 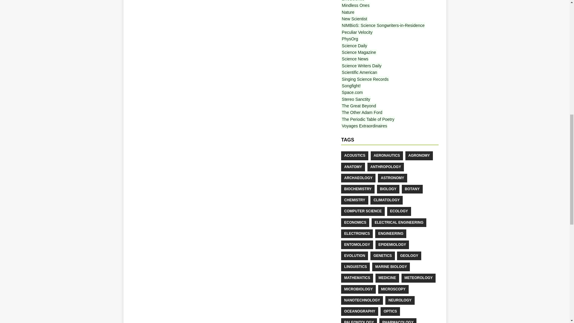 What do you see at coordinates (348, 12) in the screenshot?
I see `Nature` at bounding box center [348, 12].